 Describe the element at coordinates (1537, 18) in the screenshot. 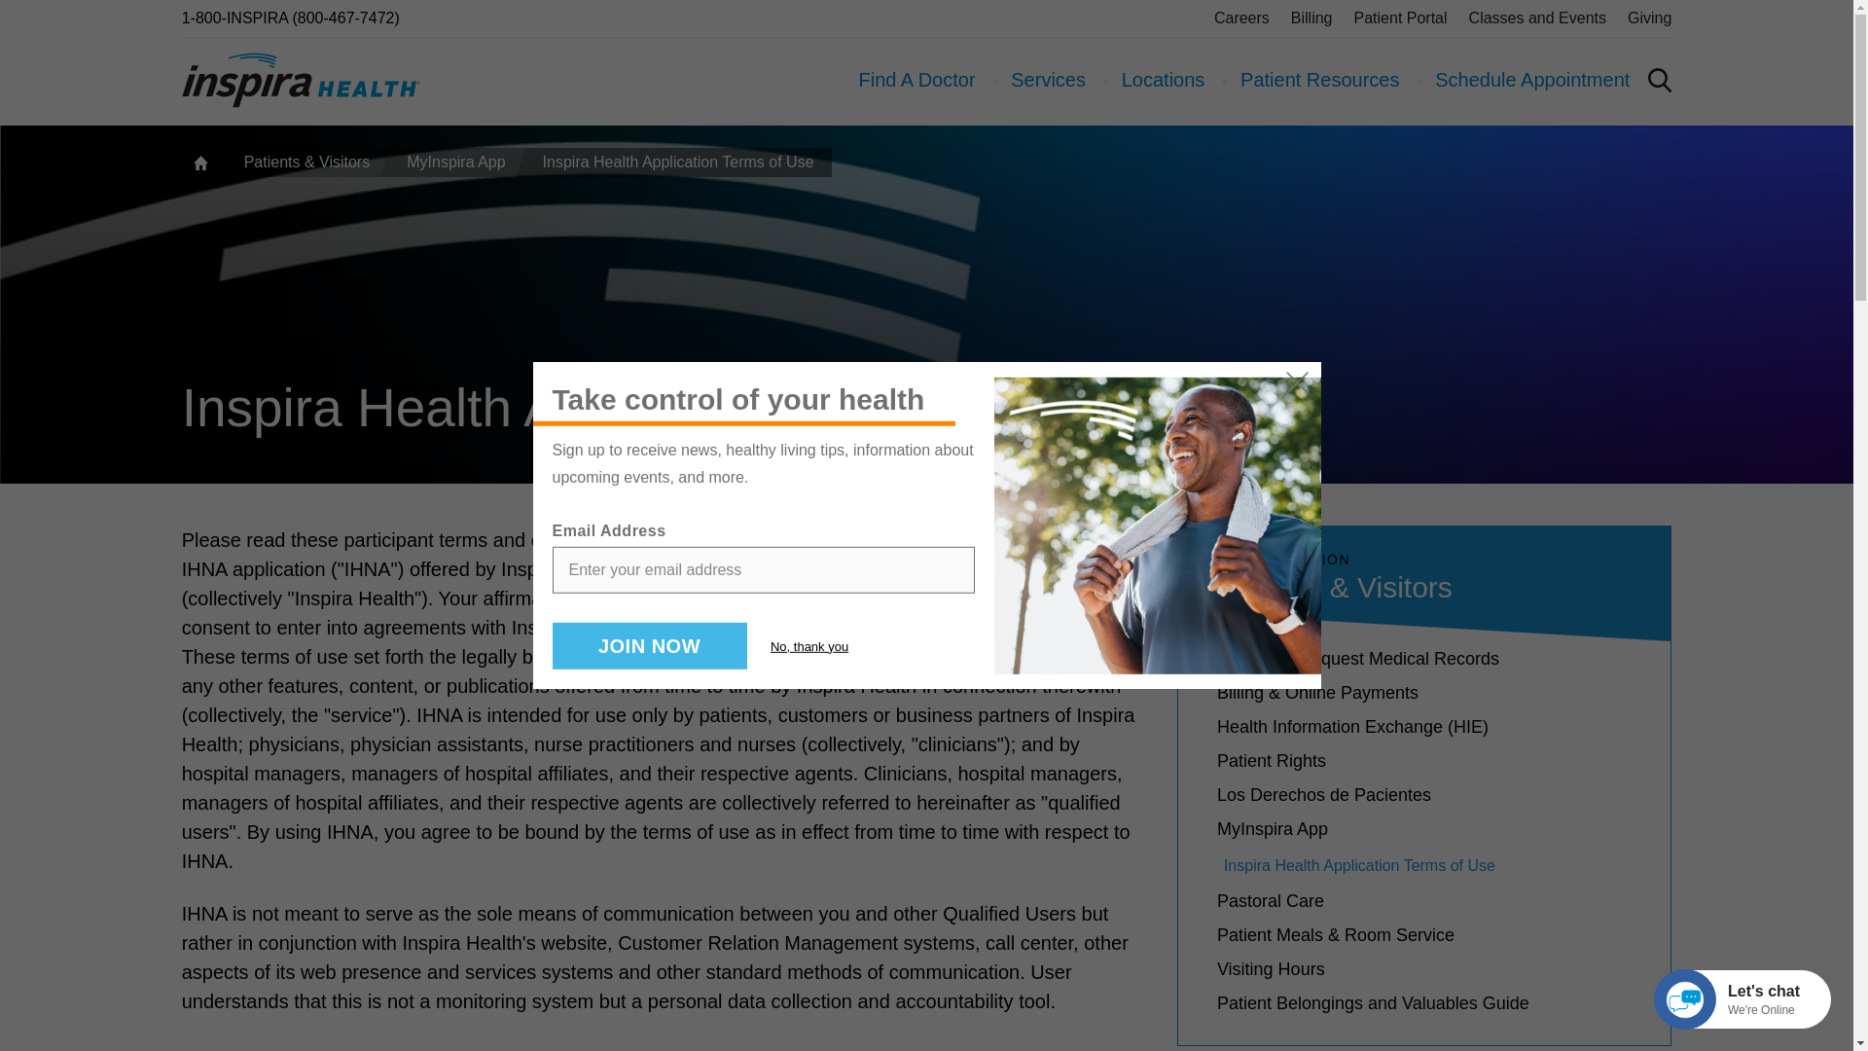

I see `Classes and Events` at that location.